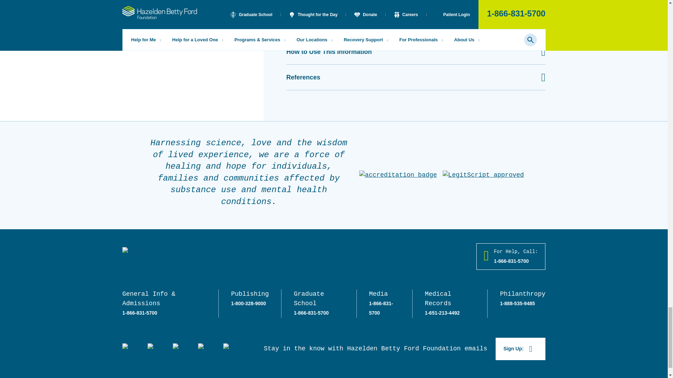 Image resolution: width=673 pixels, height=378 pixels. Describe the element at coordinates (128, 349) in the screenshot. I see `Facebook` at that location.